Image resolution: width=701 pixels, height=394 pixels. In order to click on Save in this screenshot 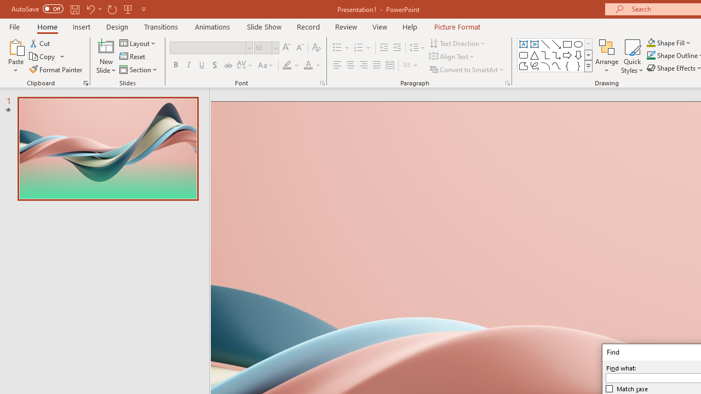, I will do `click(74, 9)`.